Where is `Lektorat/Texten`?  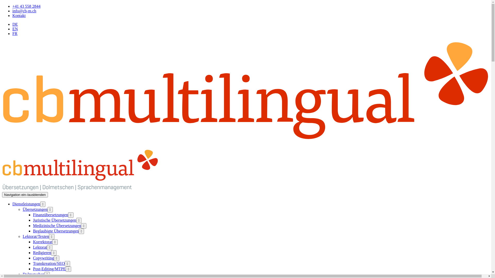
Lektorat/Texten is located at coordinates (36, 236).